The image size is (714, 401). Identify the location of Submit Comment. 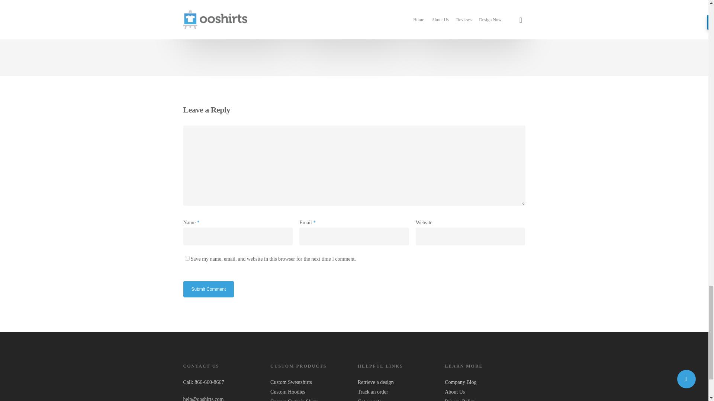
(208, 289).